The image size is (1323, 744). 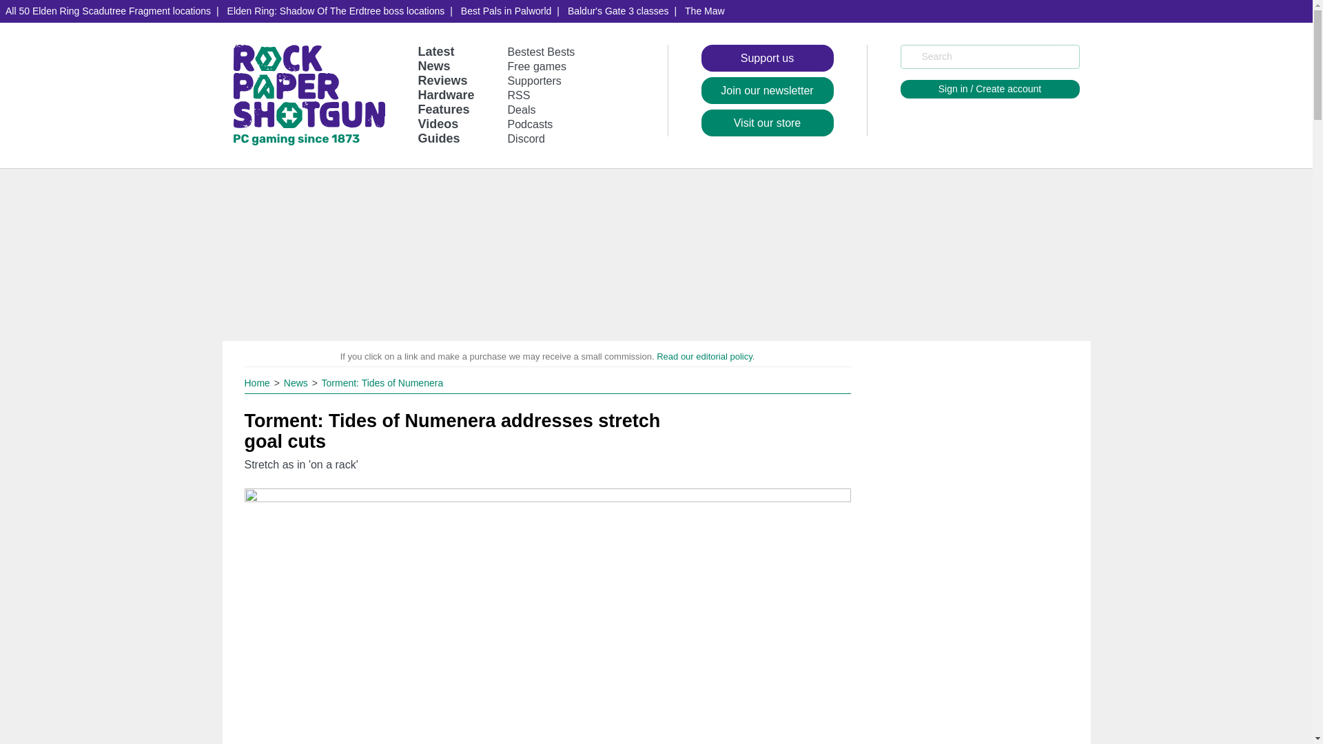 What do you see at coordinates (767, 123) in the screenshot?
I see `Visit our store` at bounding box center [767, 123].